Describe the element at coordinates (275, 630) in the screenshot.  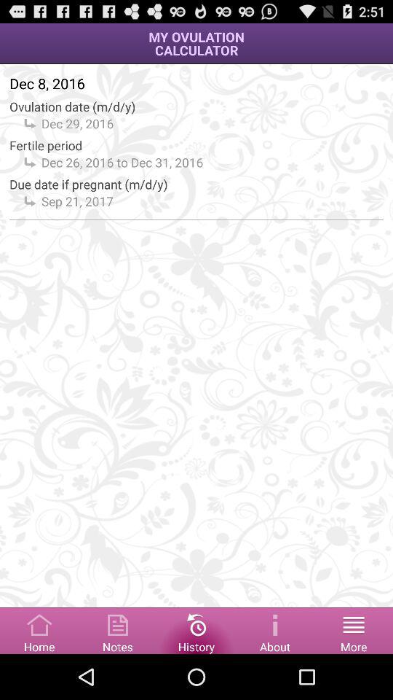
I see `about` at that location.